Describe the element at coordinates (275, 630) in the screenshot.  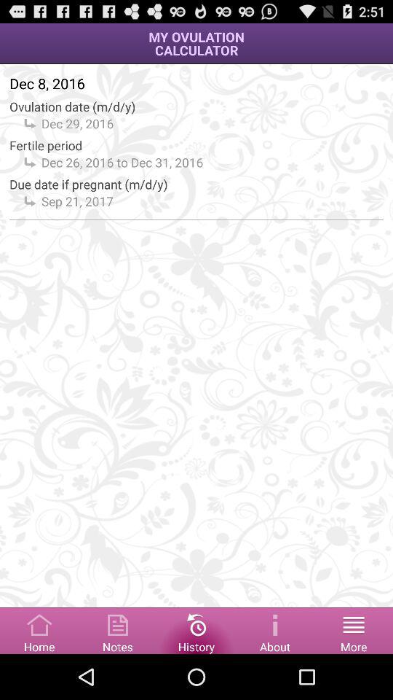
I see `about` at that location.